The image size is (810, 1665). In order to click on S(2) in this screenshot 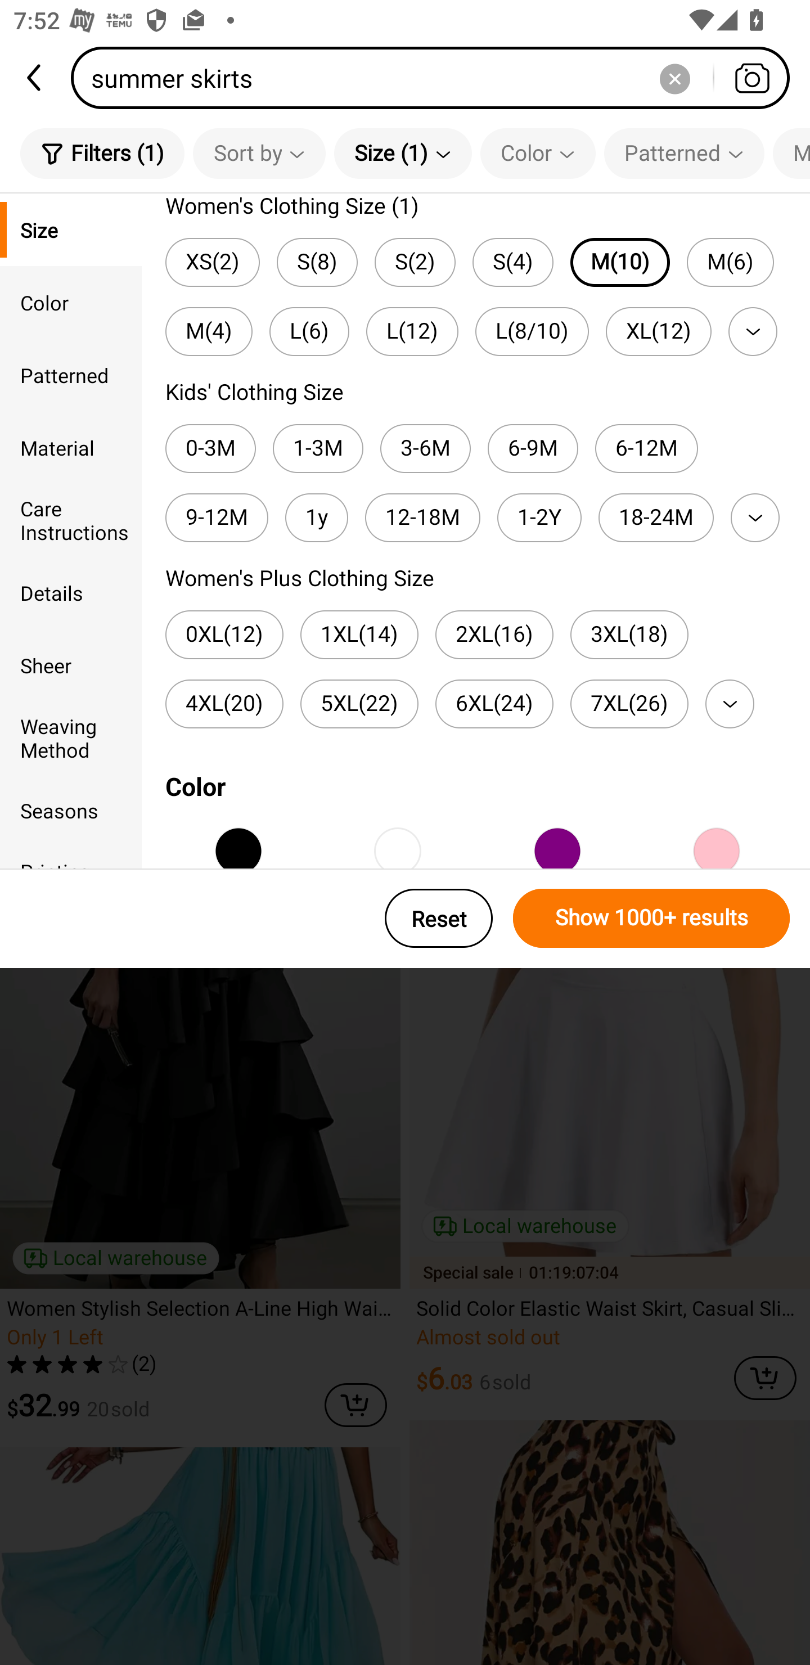, I will do `click(415, 262)`.